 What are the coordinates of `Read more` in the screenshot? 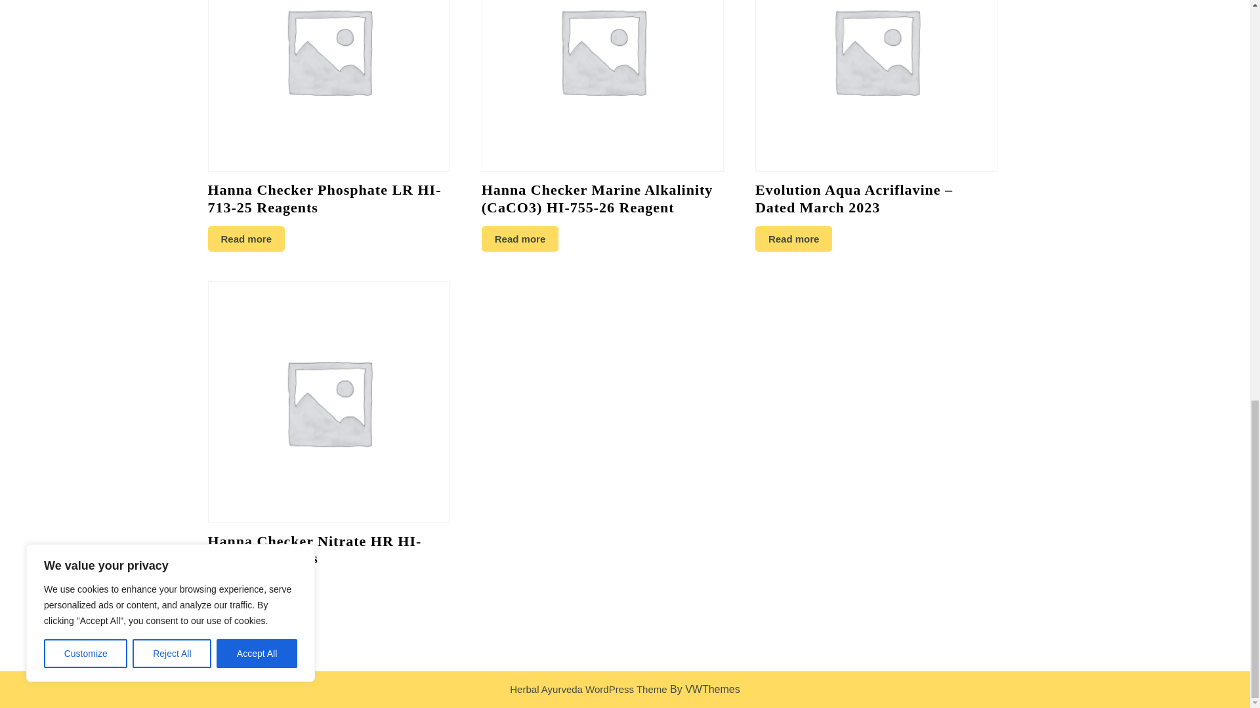 It's located at (520, 239).